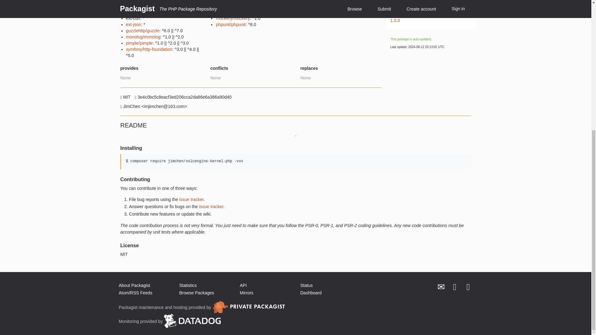 The width and height of the screenshot is (596, 335). What do you see at coordinates (468, 287) in the screenshot?
I see `GitHub` at bounding box center [468, 287].